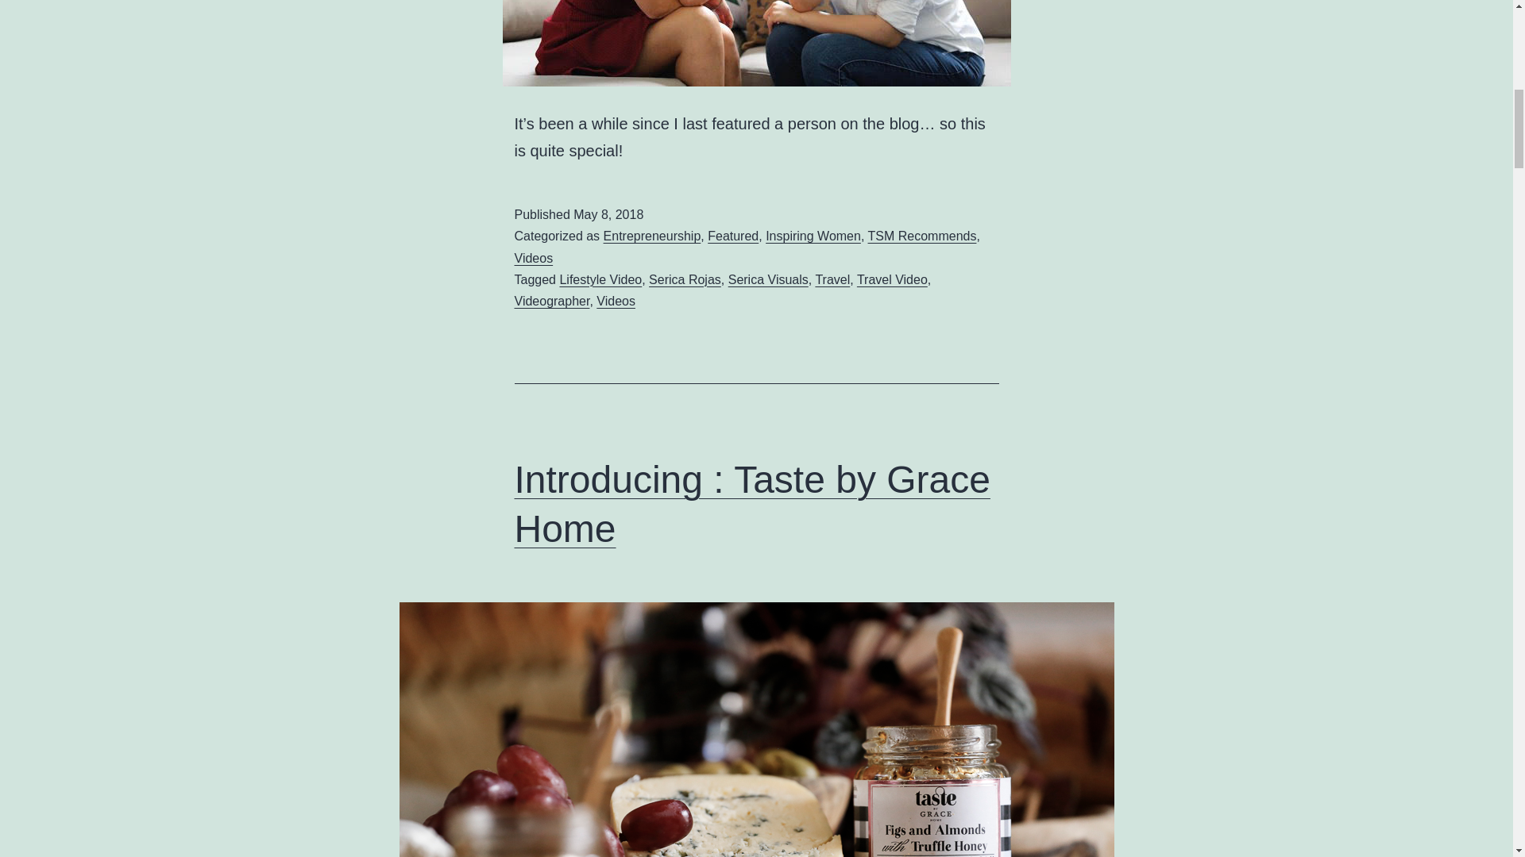  Describe the element at coordinates (600, 279) in the screenshot. I see `Lifestyle Video` at that location.